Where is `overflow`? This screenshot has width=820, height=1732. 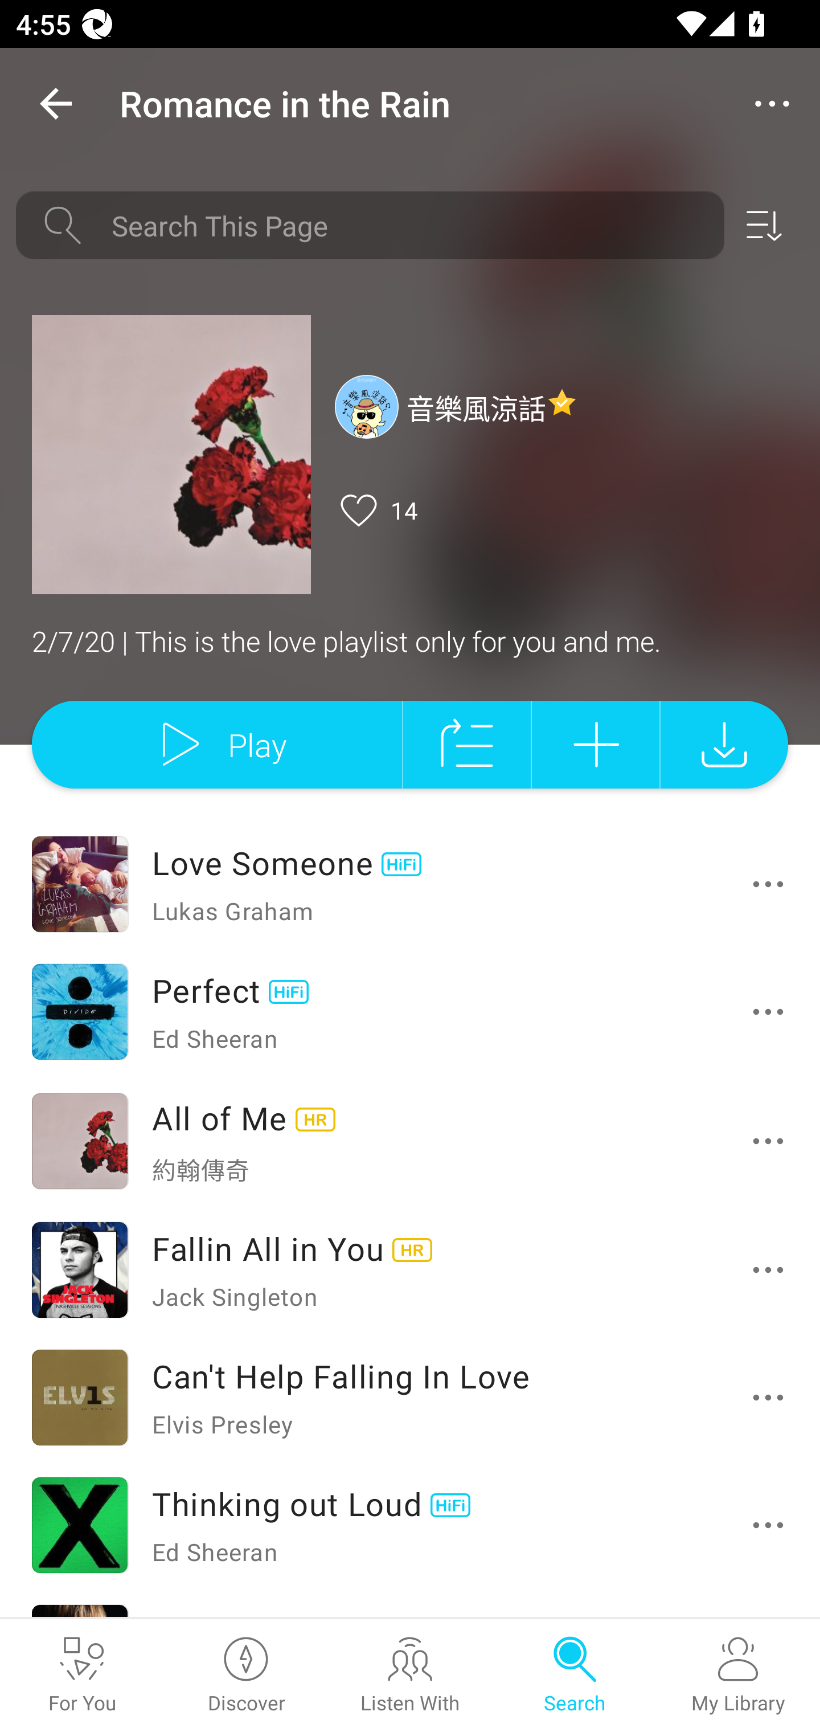
overflow is located at coordinates (772, 104).